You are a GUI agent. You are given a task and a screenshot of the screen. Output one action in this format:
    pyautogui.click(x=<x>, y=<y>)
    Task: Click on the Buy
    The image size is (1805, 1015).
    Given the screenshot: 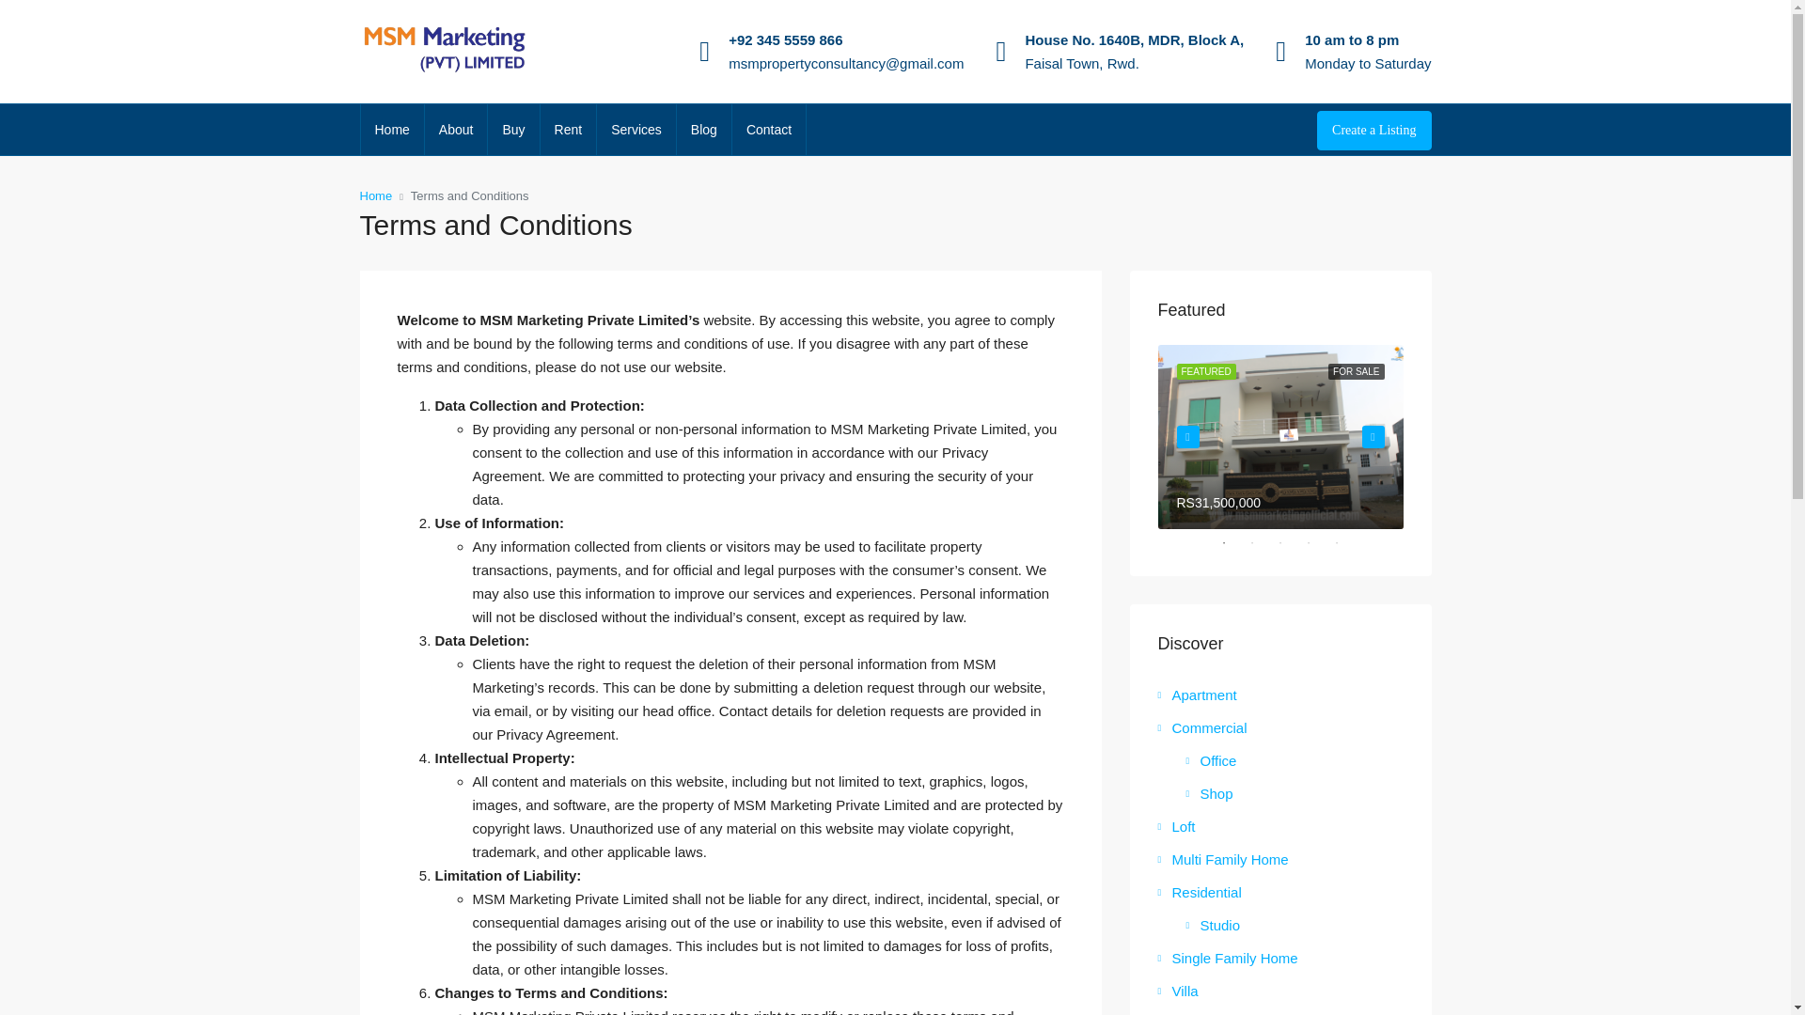 What is the action you would take?
    pyautogui.click(x=512, y=130)
    